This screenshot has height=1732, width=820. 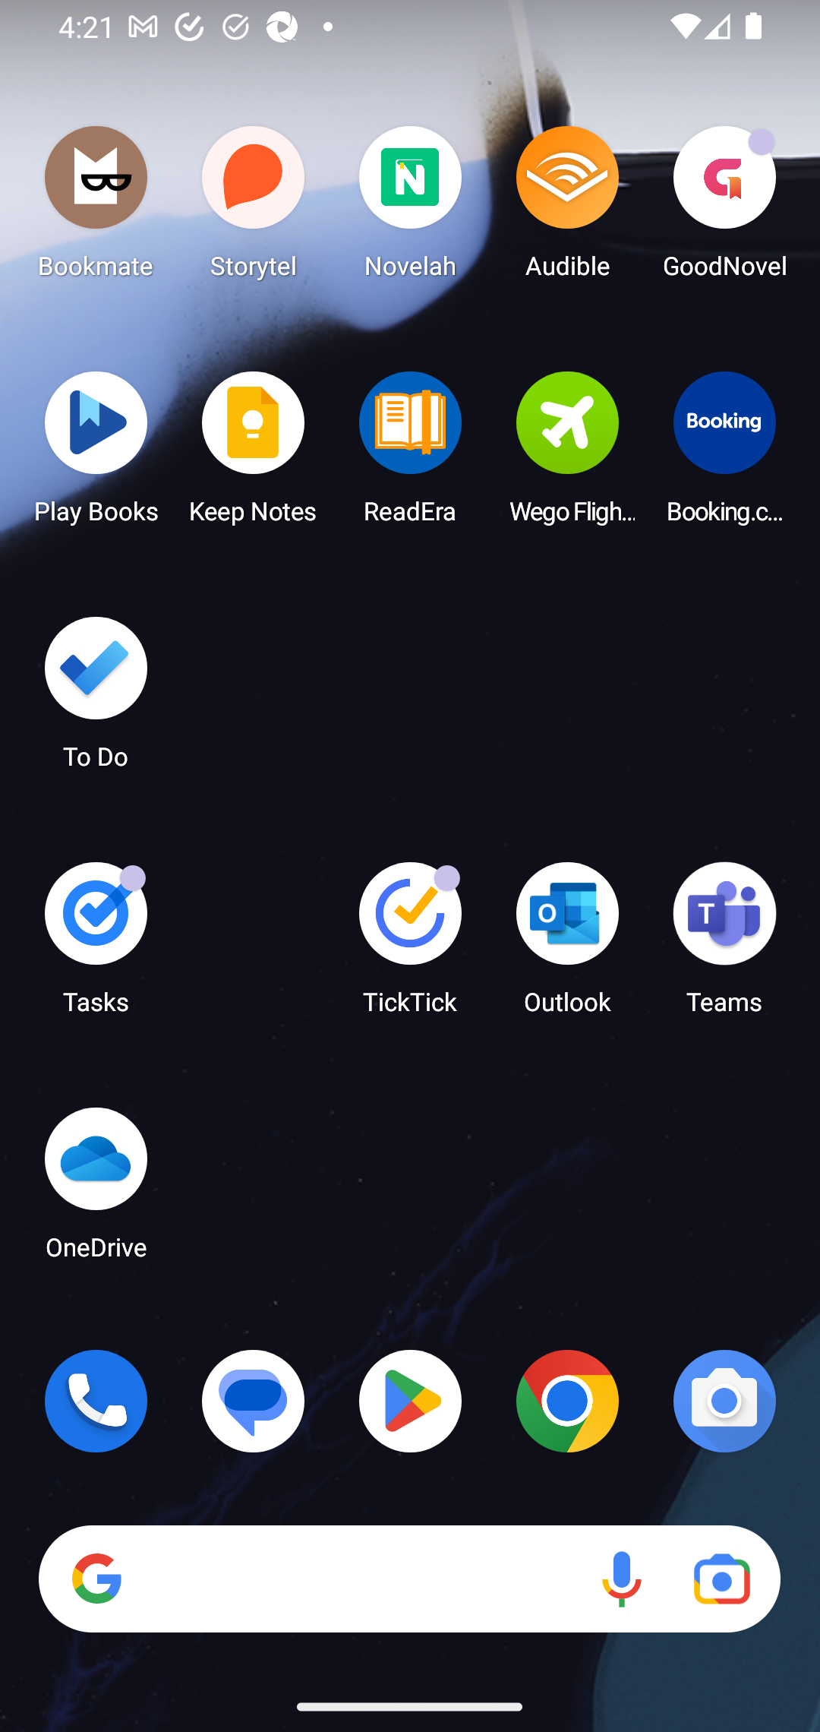 I want to click on Tasks Tasks has 1 notification, so click(x=96, y=945).